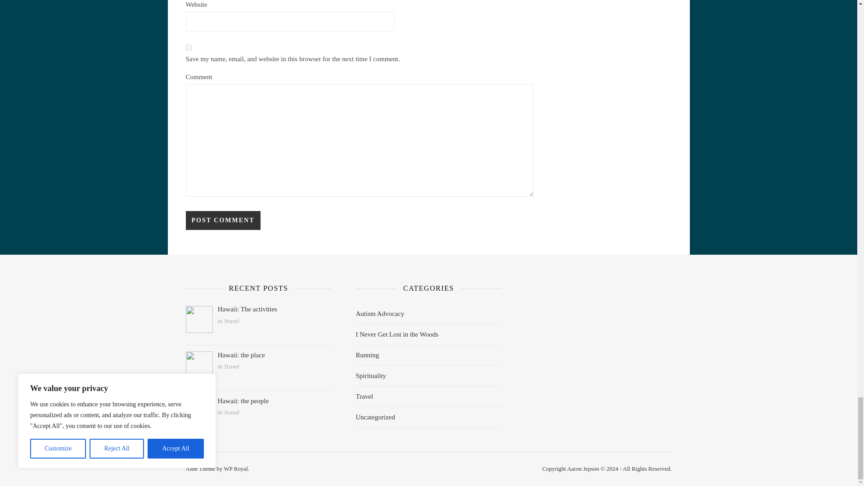 Image resolution: width=864 pixels, height=486 pixels. I want to click on Post Comment, so click(222, 220).